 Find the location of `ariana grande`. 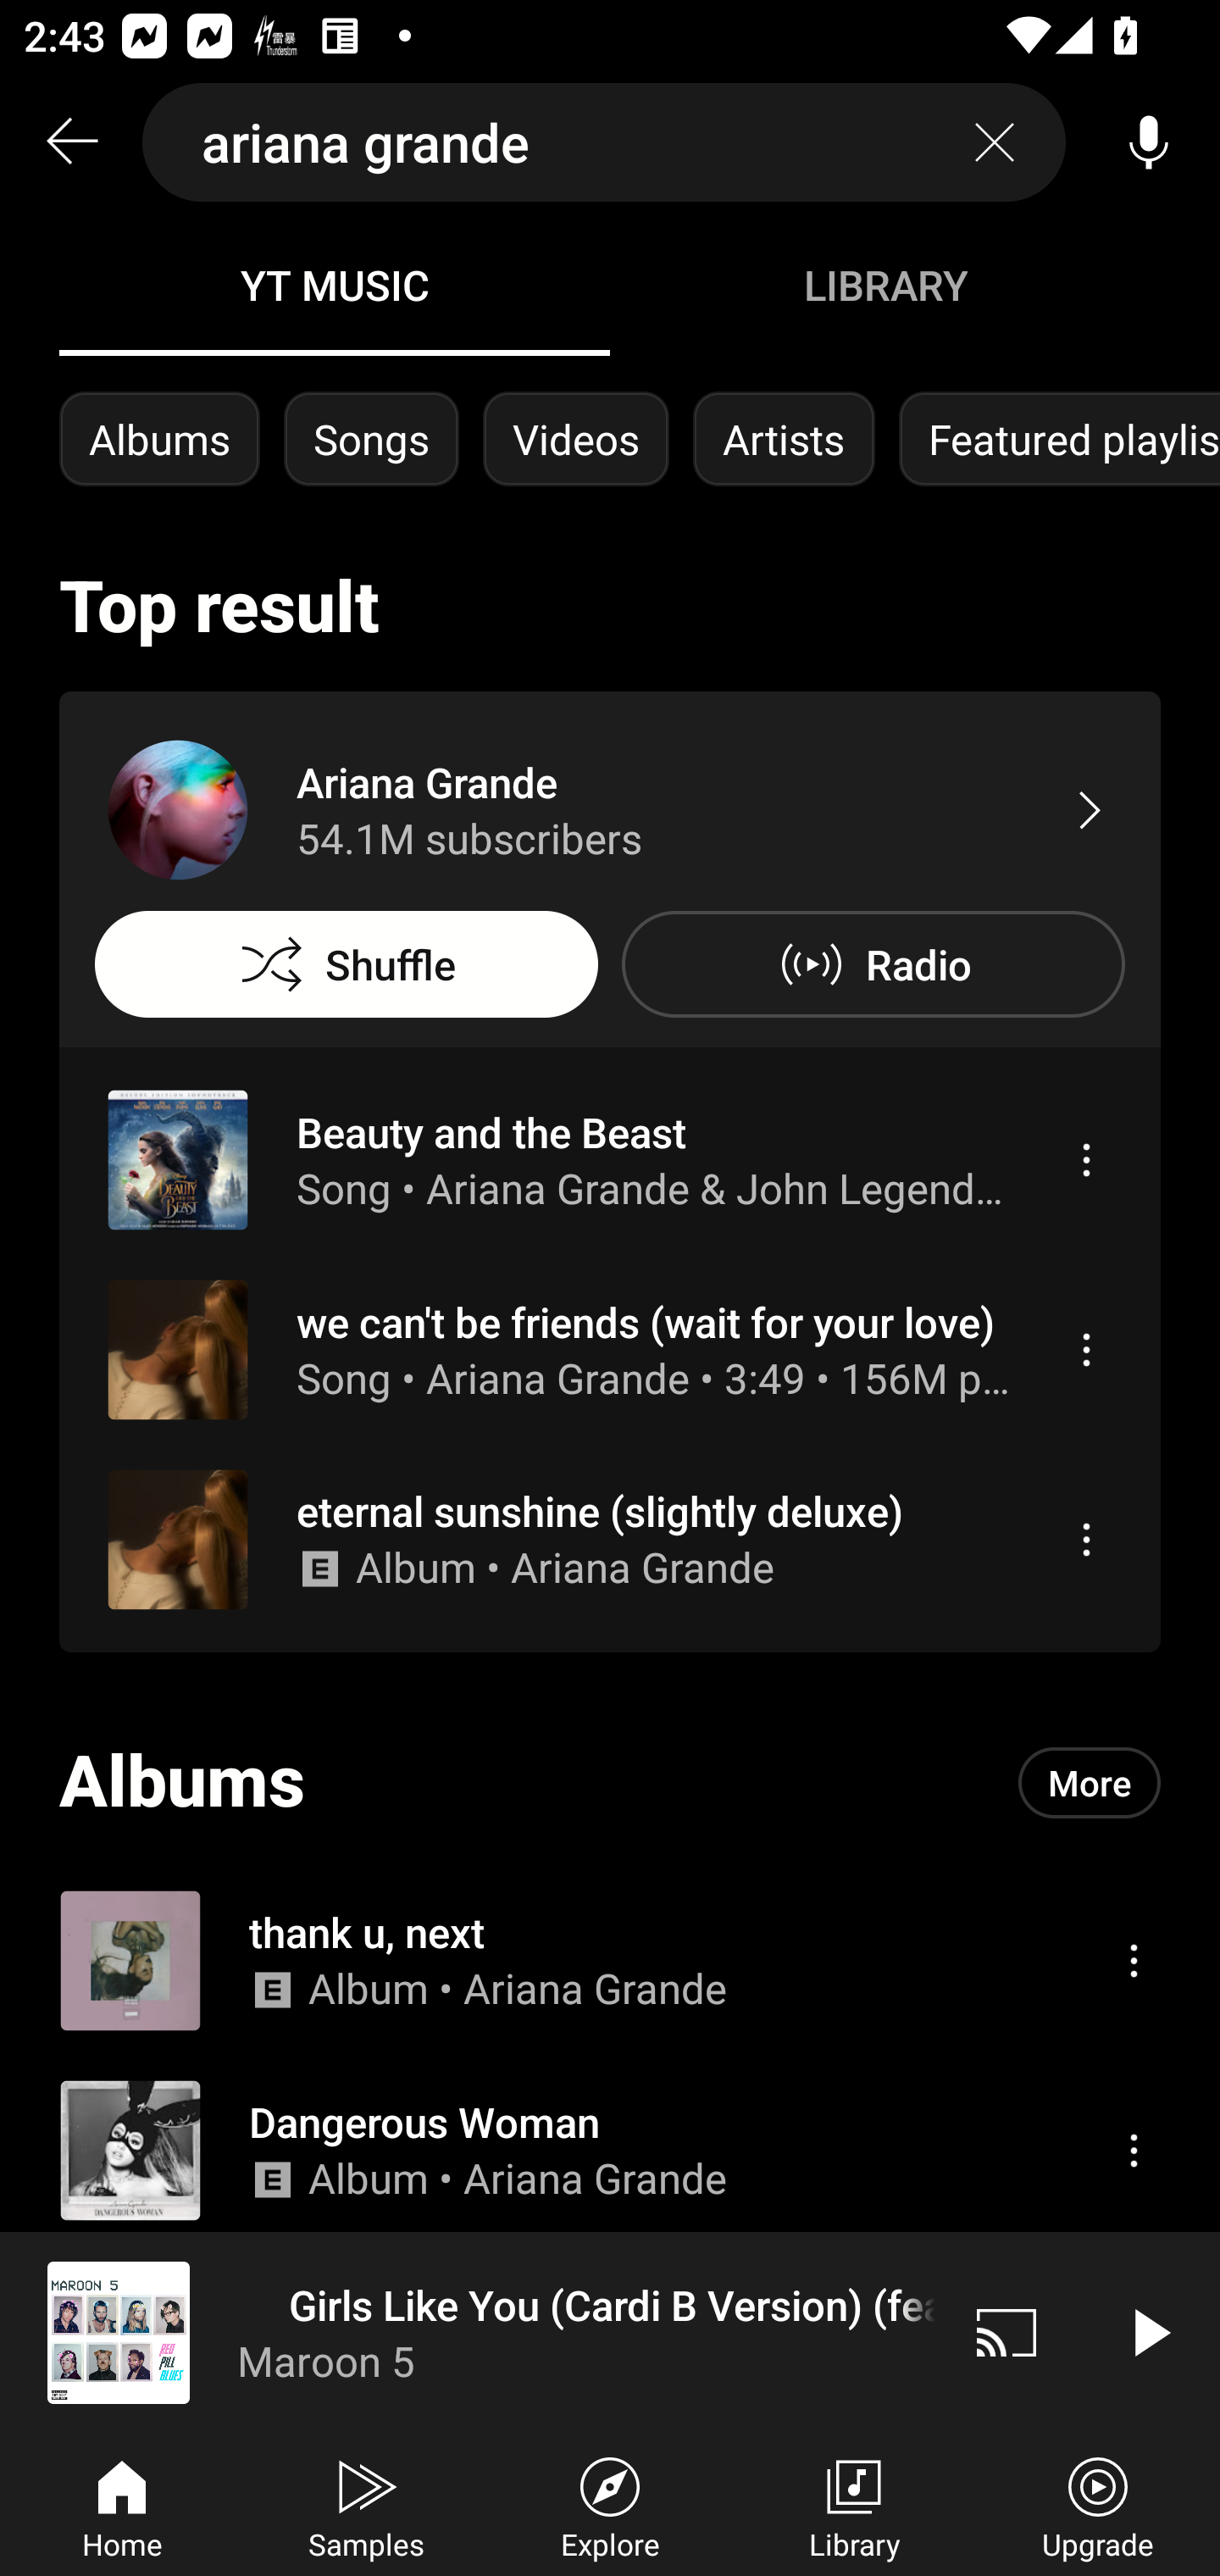

ariana grande is located at coordinates (604, 142).